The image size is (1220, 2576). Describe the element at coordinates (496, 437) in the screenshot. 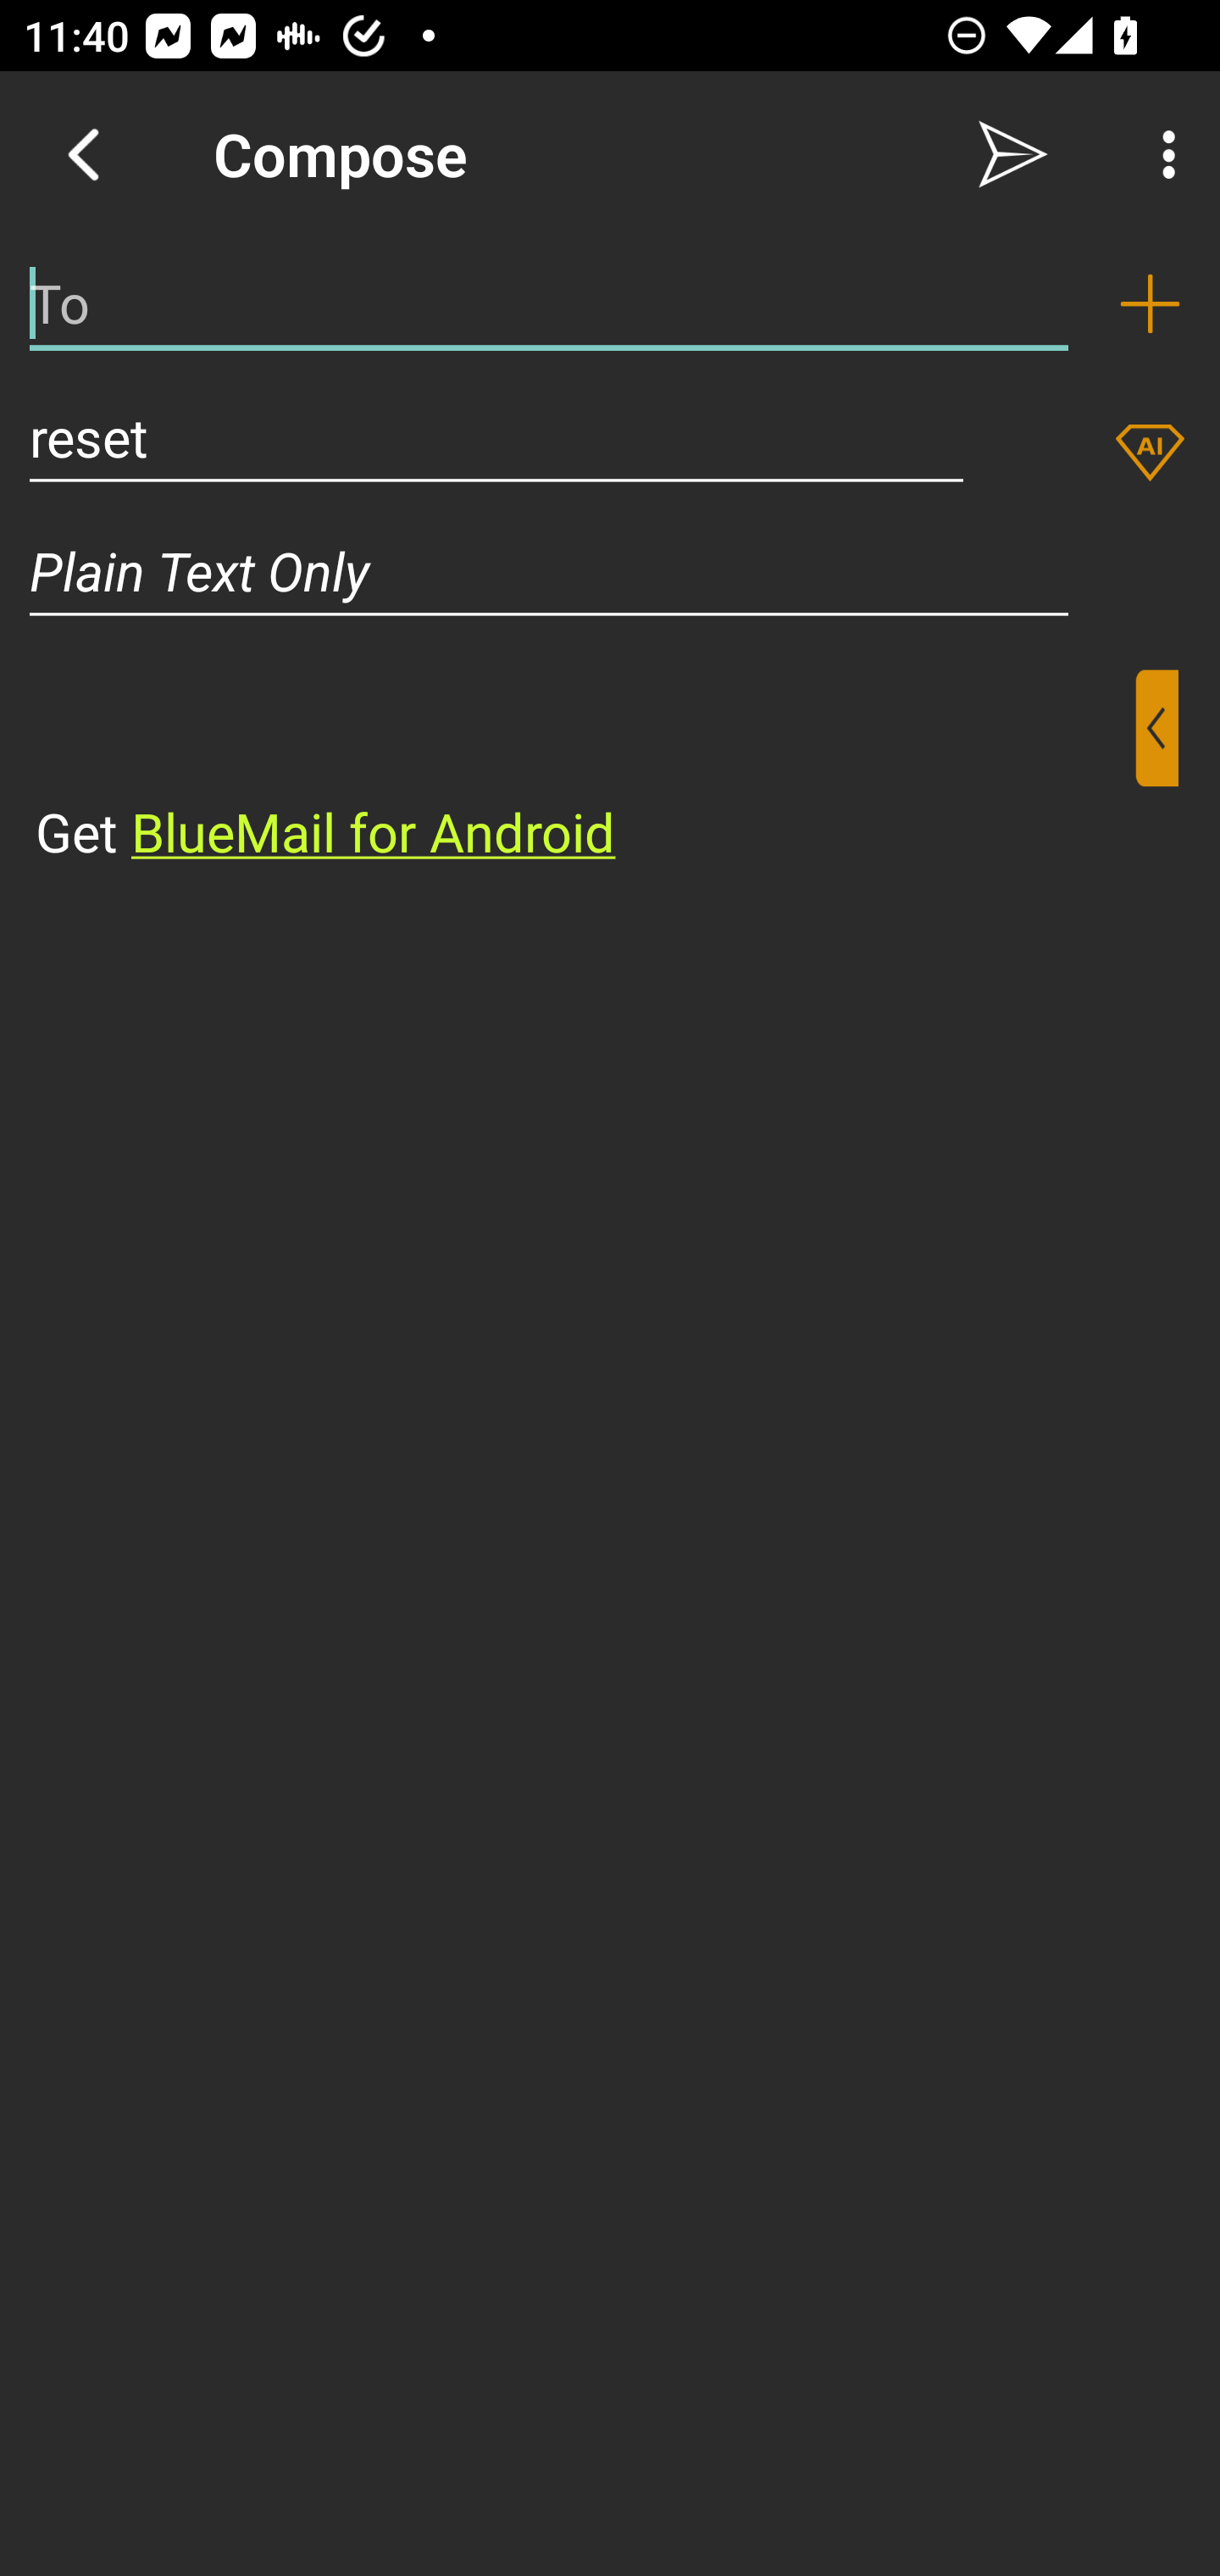

I see `reset` at that location.